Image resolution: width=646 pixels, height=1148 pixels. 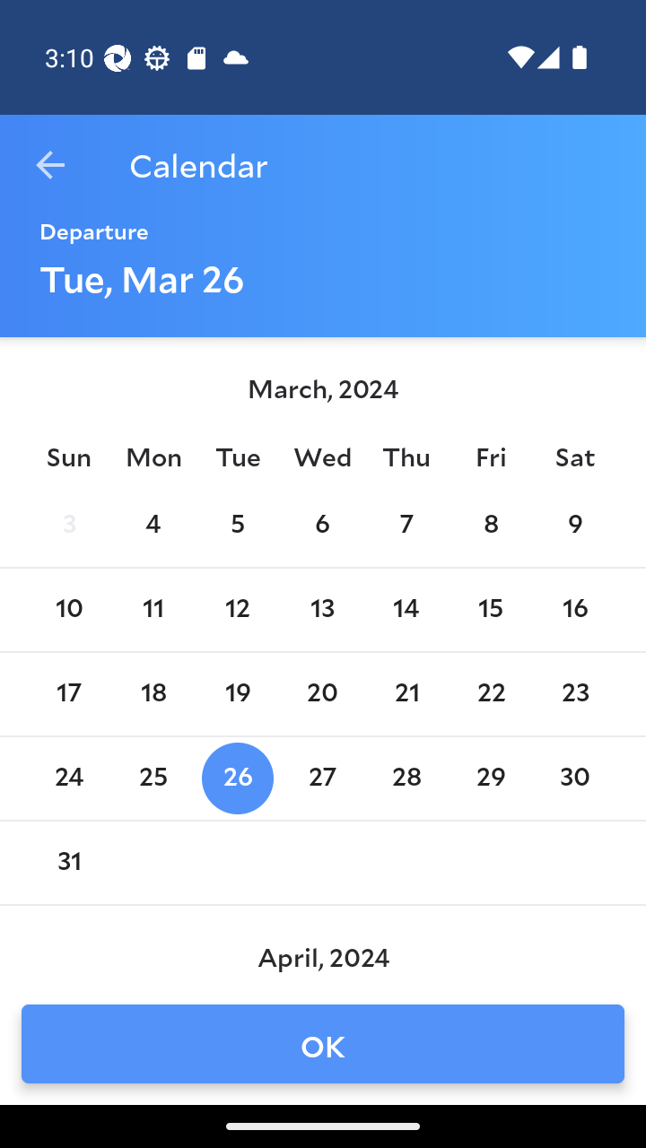 I want to click on 25, so click(x=153, y=778).